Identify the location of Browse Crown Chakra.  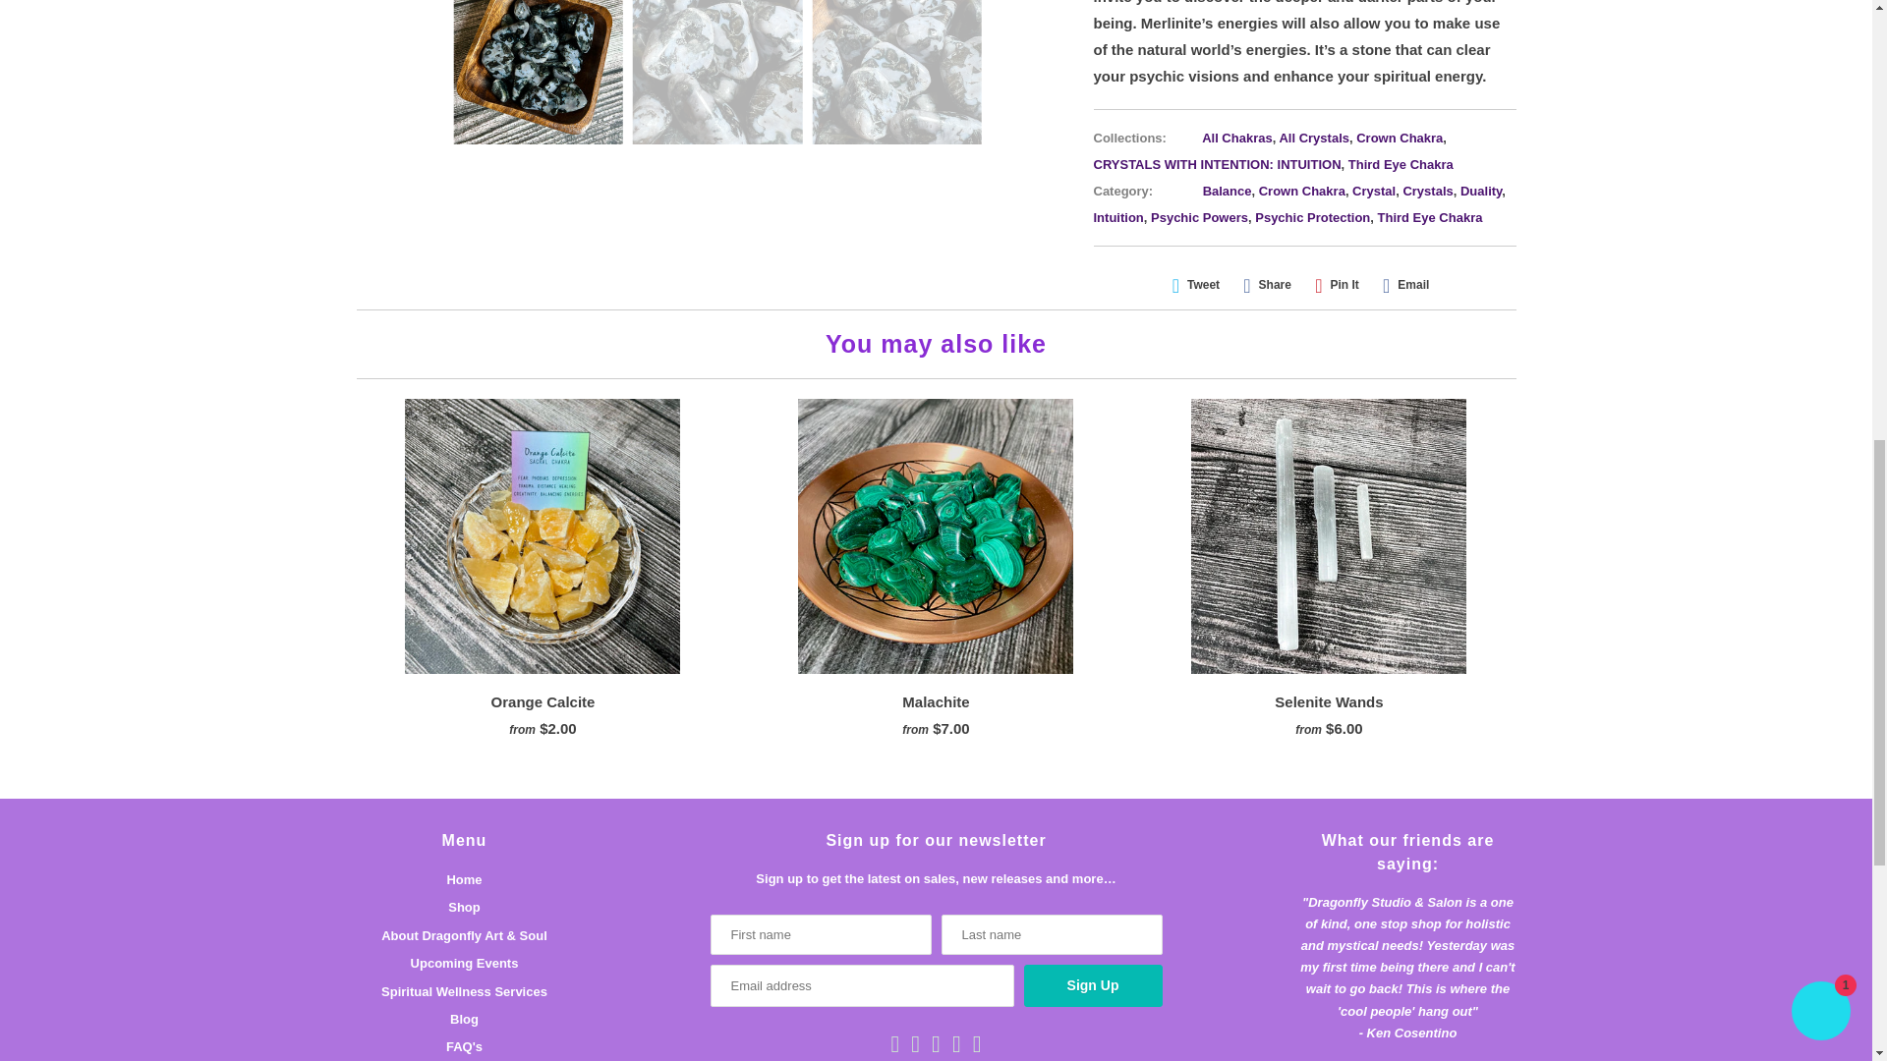
(1400, 138).